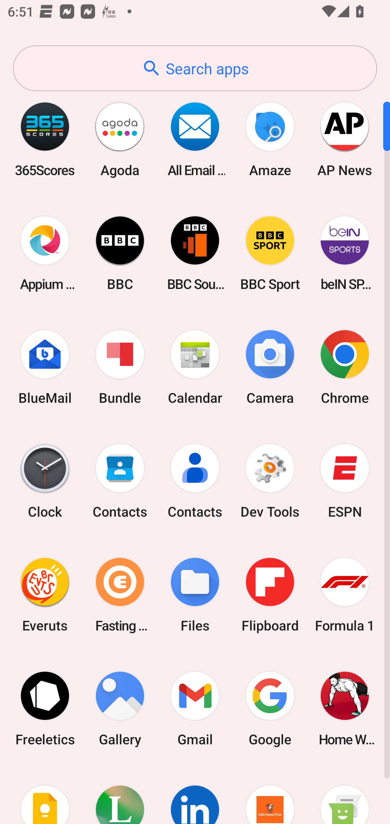 The height and width of the screenshot is (824, 390). What do you see at coordinates (195, 68) in the screenshot?
I see `  Search apps` at bounding box center [195, 68].